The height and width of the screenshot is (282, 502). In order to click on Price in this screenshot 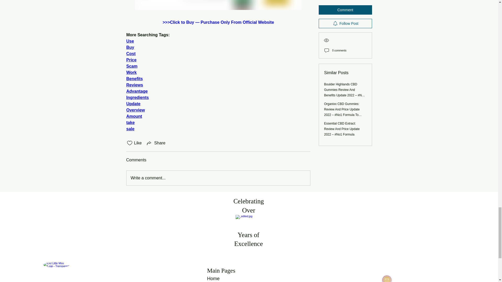, I will do `click(131, 60)`.